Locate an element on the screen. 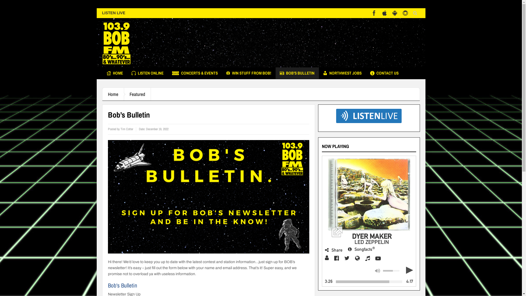 The height and width of the screenshot is (296, 526). Twitter is located at coordinates (347, 258).